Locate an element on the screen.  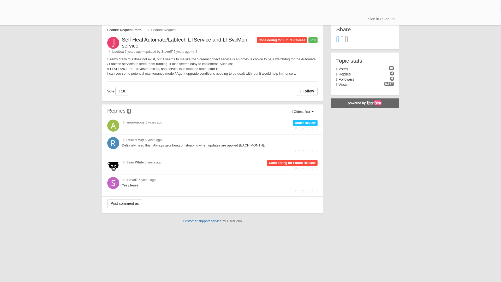
jacobsa is located at coordinates (118, 52).